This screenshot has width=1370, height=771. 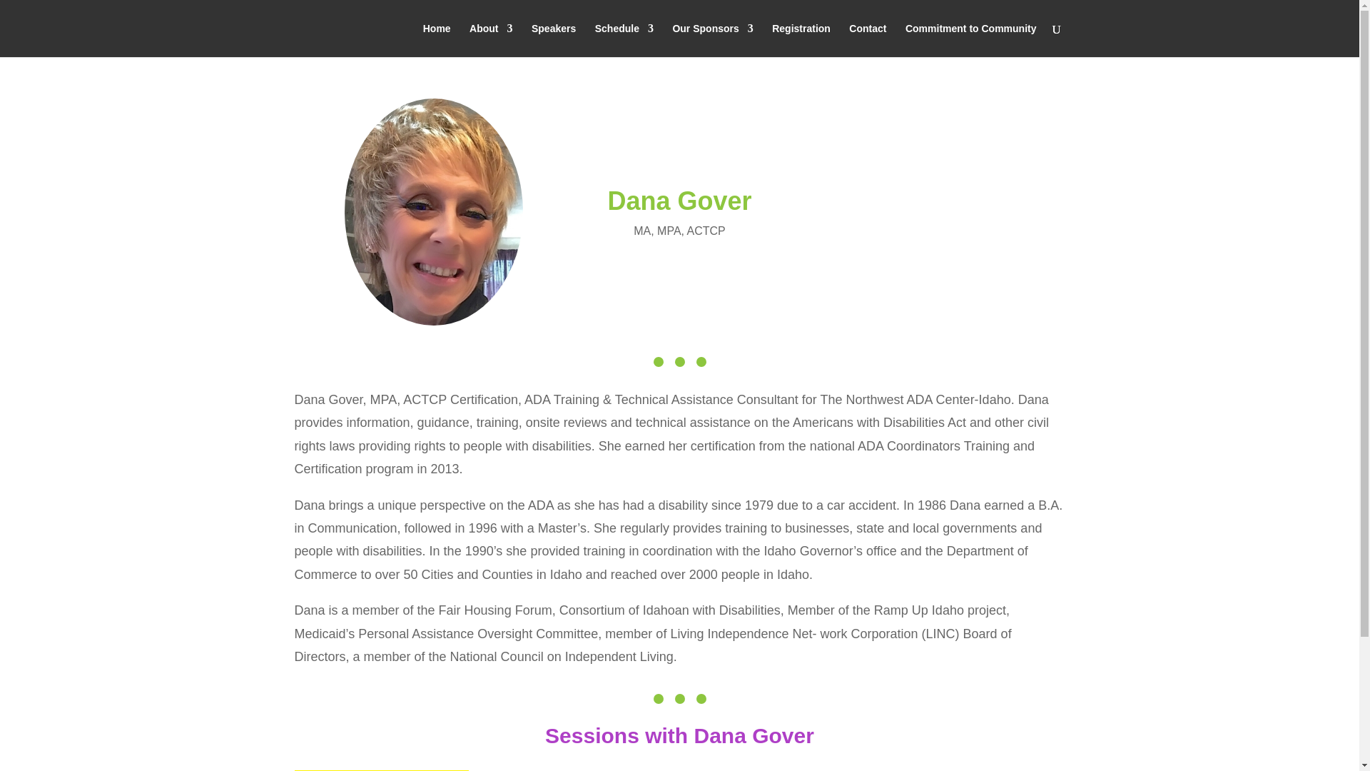 What do you see at coordinates (553, 40) in the screenshot?
I see `Speakers` at bounding box center [553, 40].